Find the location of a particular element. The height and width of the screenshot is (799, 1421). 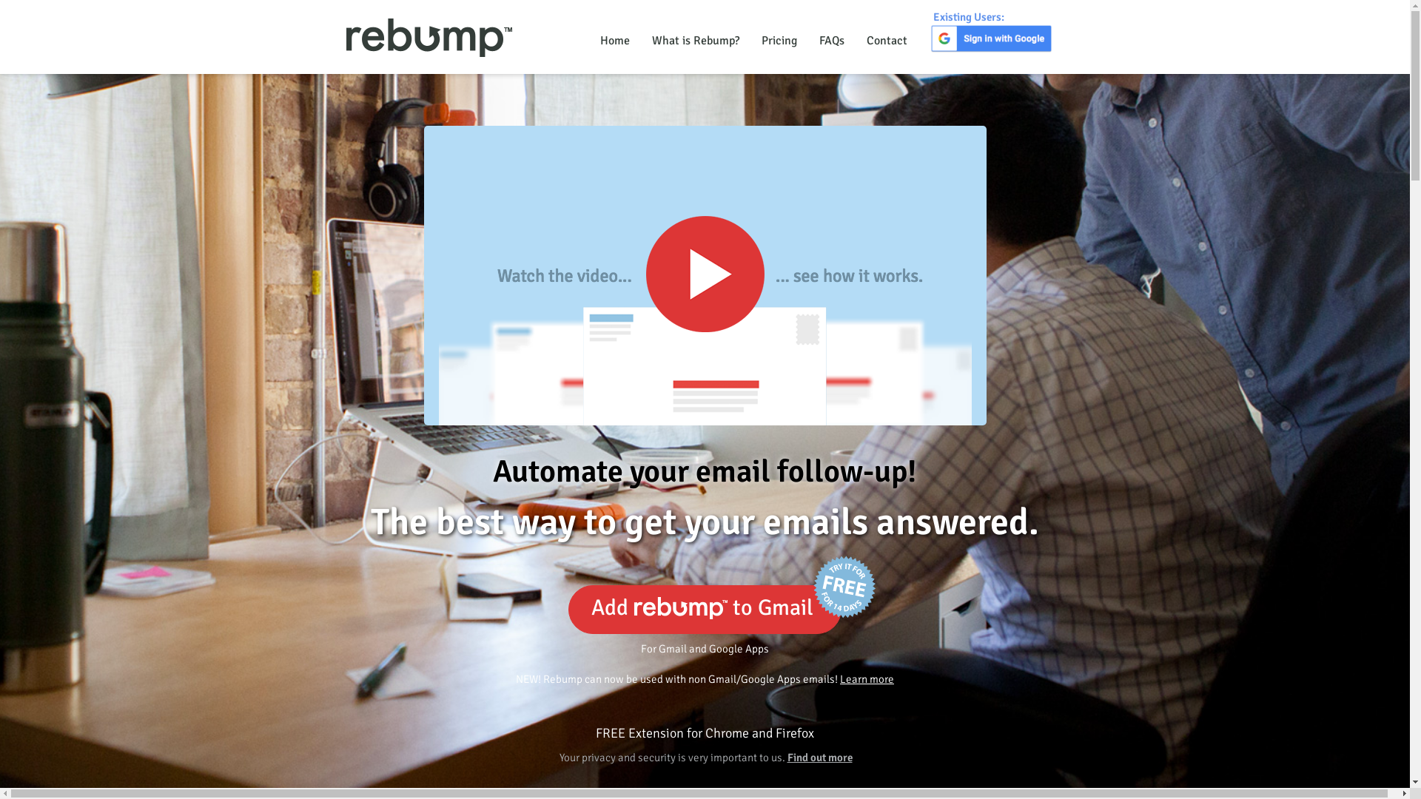

Contact is located at coordinates (887, 41).